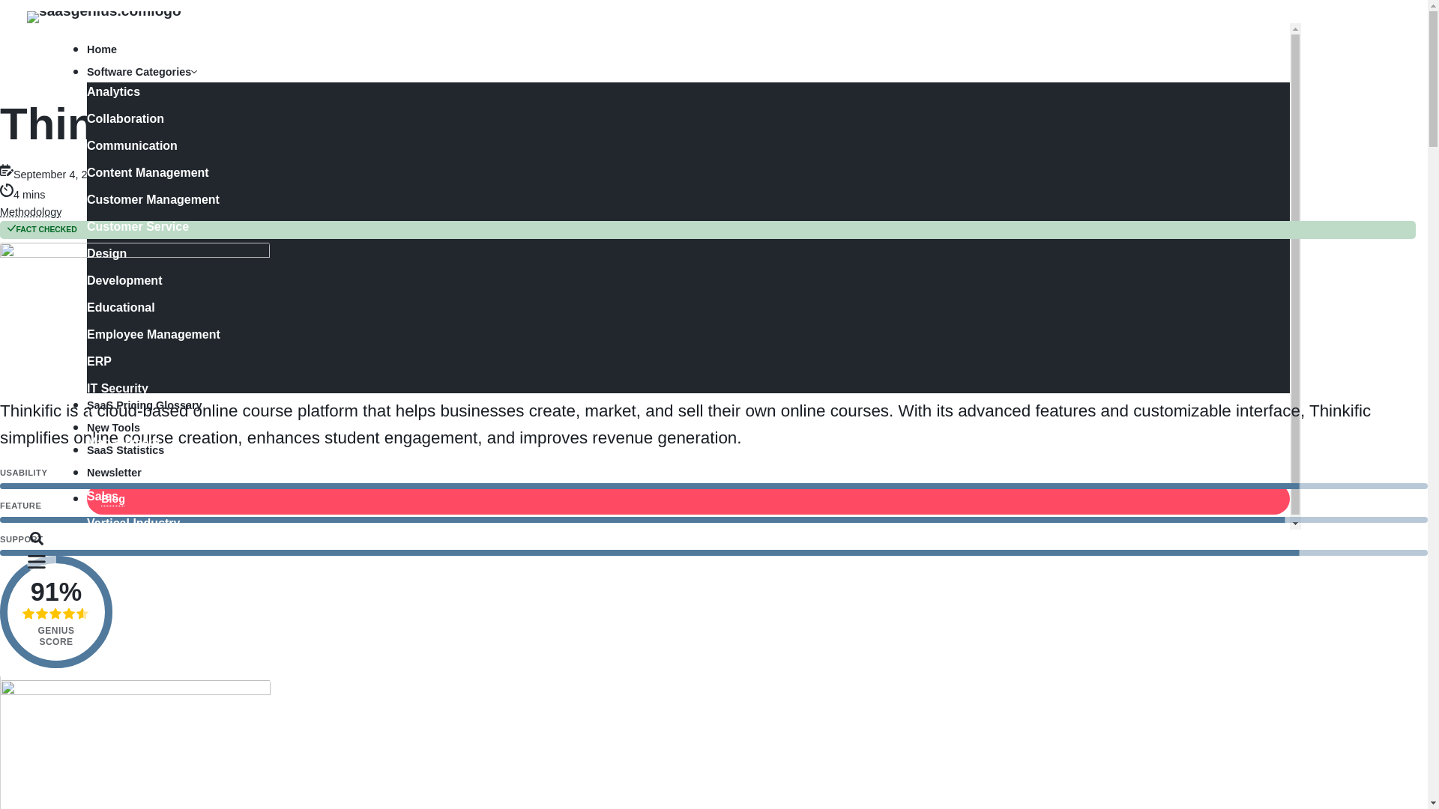  What do you see at coordinates (679, 472) in the screenshot?
I see `Newsletter` at bounding box center [679, 472].